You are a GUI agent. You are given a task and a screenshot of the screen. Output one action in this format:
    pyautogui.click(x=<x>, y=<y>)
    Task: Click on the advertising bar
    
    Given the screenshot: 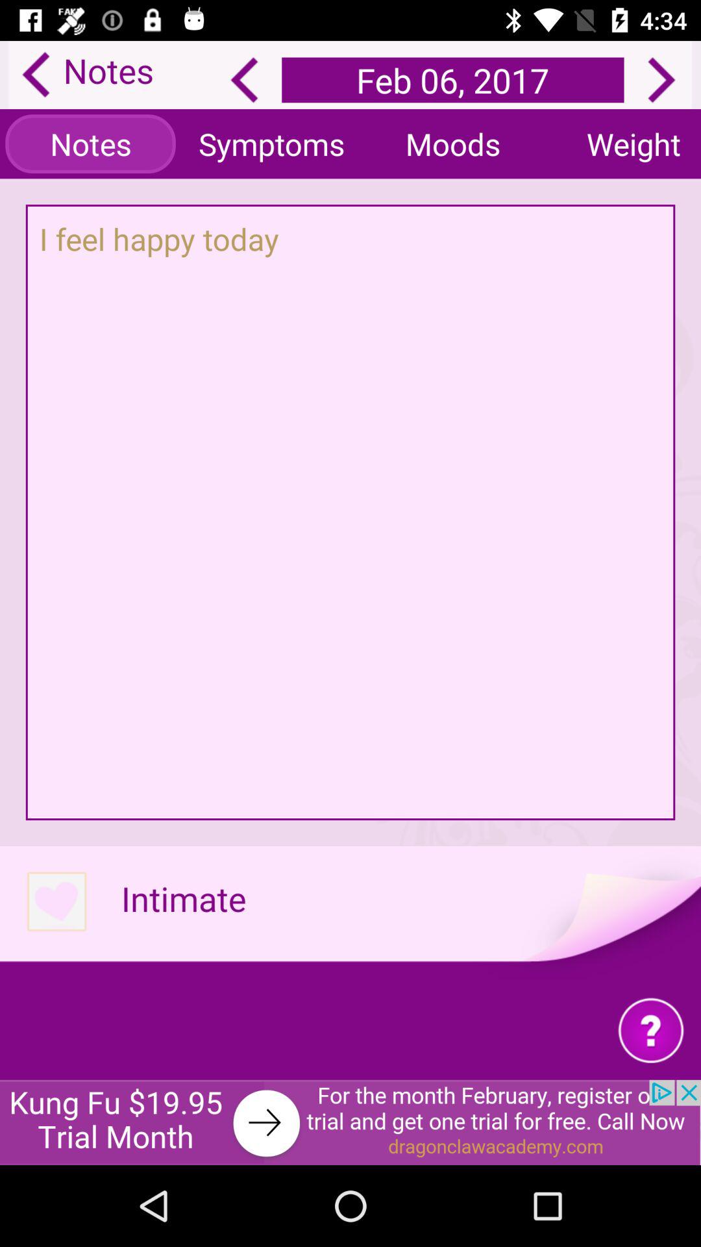 What is the action you would take?
    pyautogui.click(x=350, y=1122)
    